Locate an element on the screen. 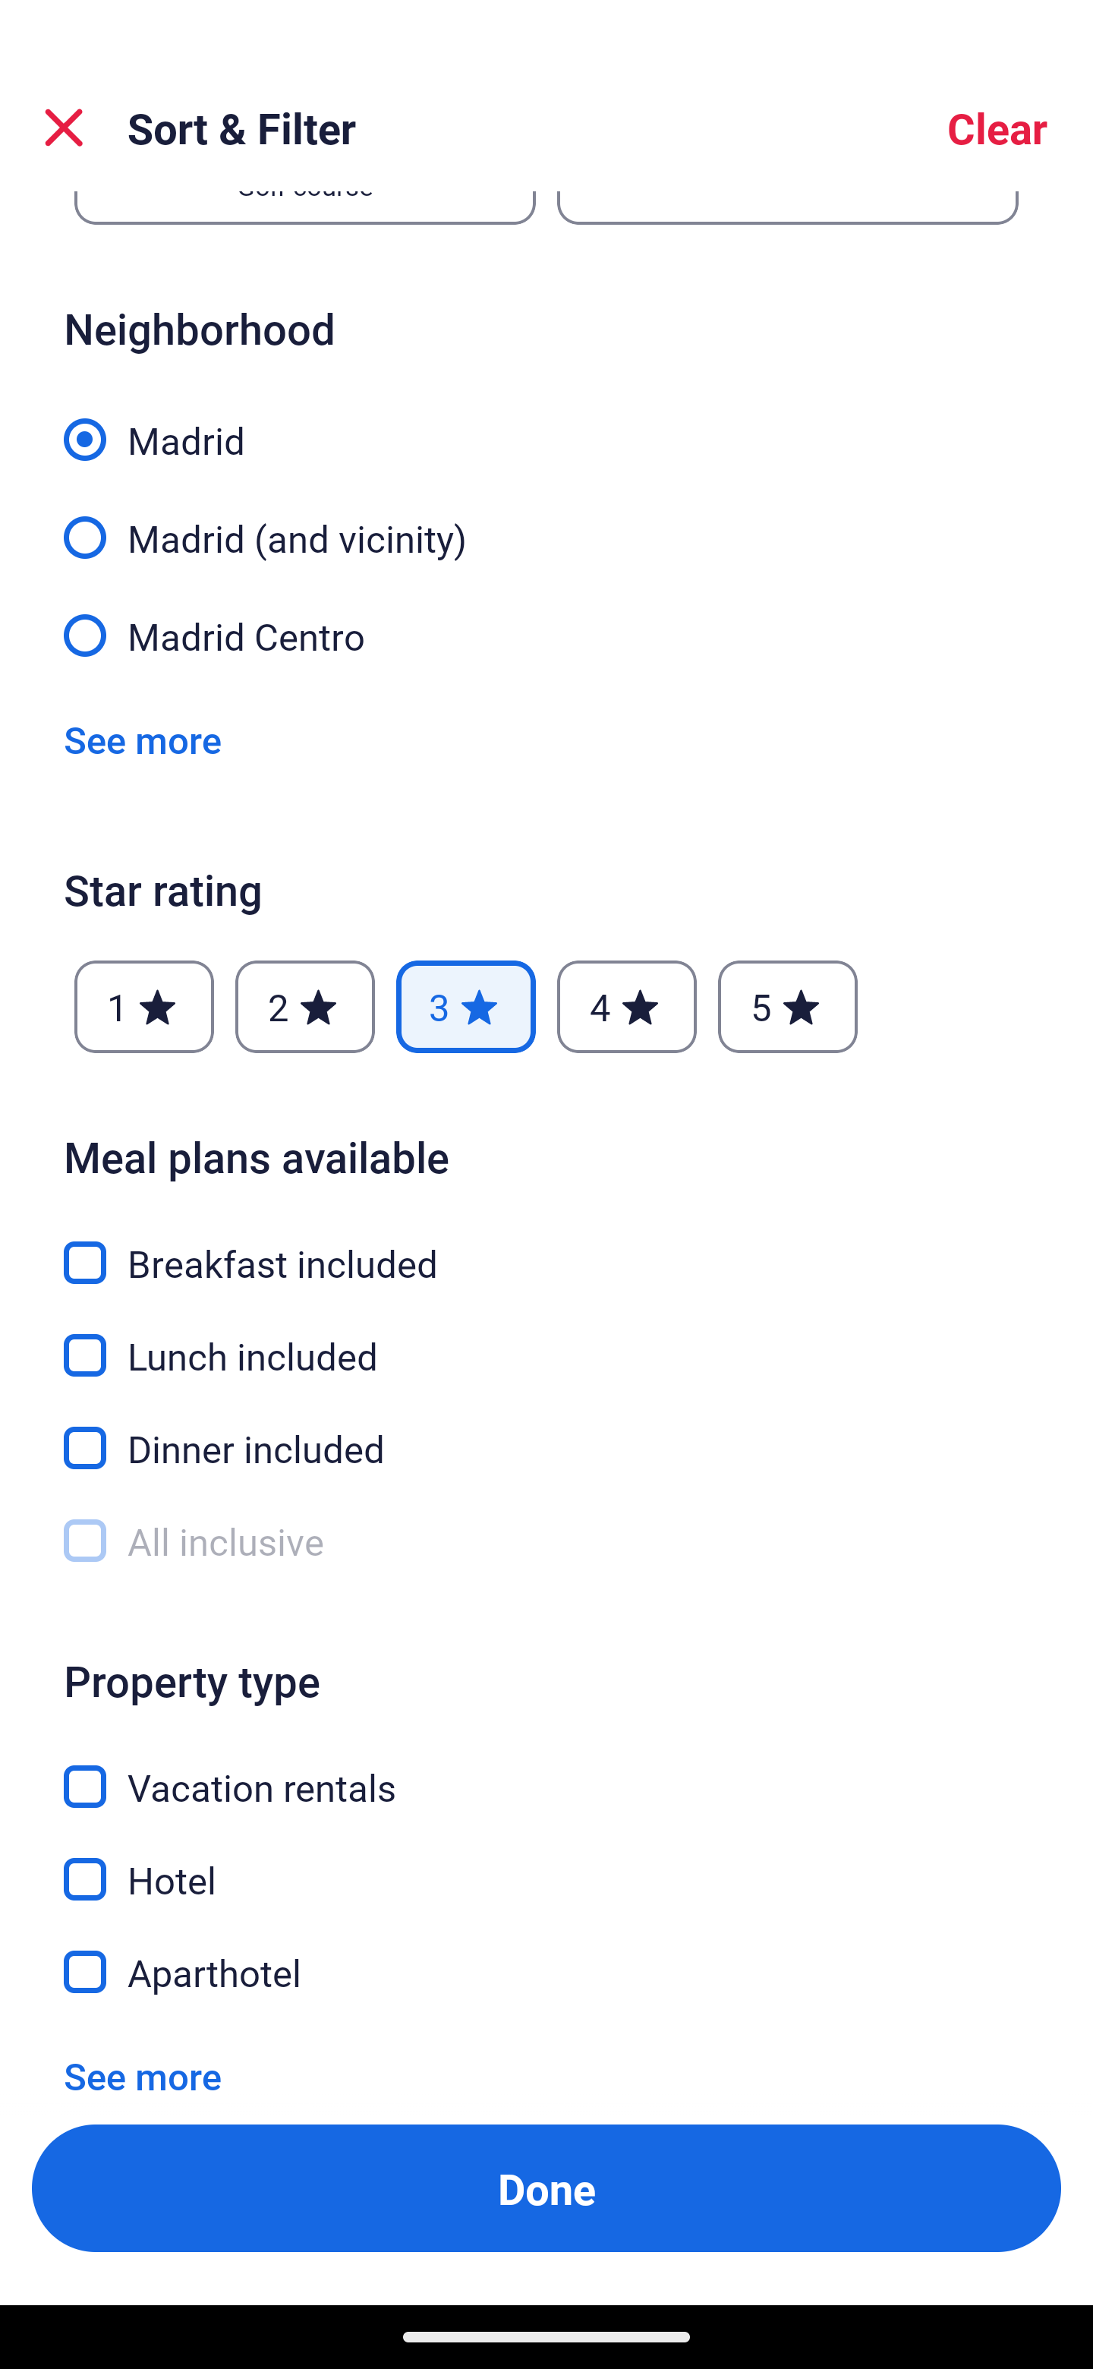 This screenshot has height=2369, width=1093. 1 is located at coordinates (144, 1007).